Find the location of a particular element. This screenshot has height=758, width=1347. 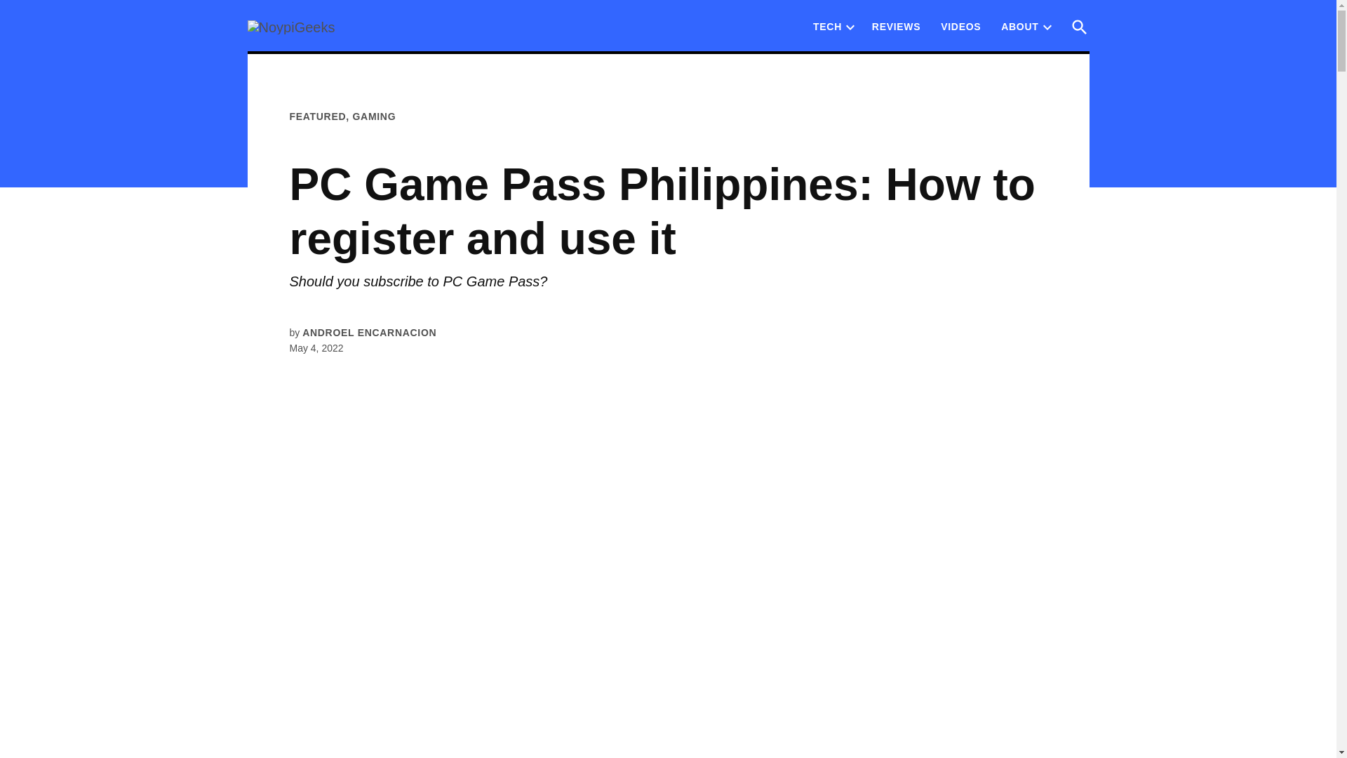

NoypiGeeks is located at coordinates (390, 36).